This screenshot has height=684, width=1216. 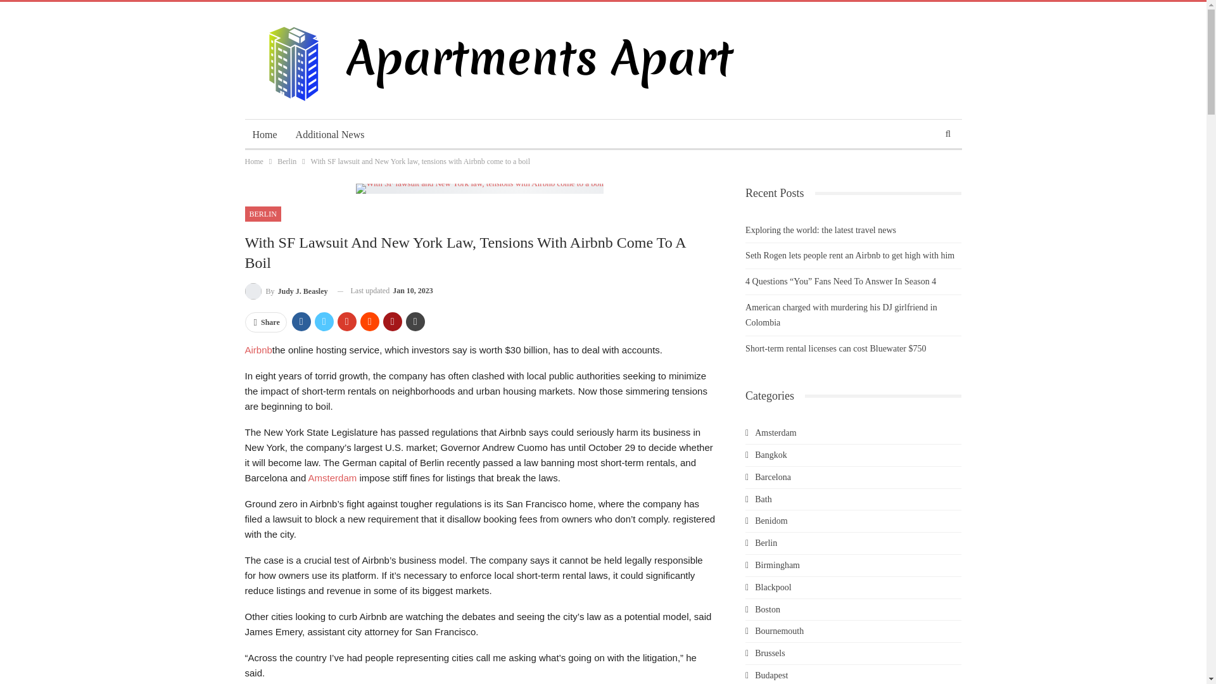 I want to click on Home, so click(x=264, y=134).